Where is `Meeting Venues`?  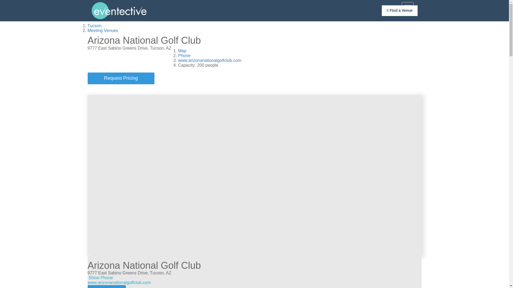 Meeting Venues is located at coordinates (103, 30).